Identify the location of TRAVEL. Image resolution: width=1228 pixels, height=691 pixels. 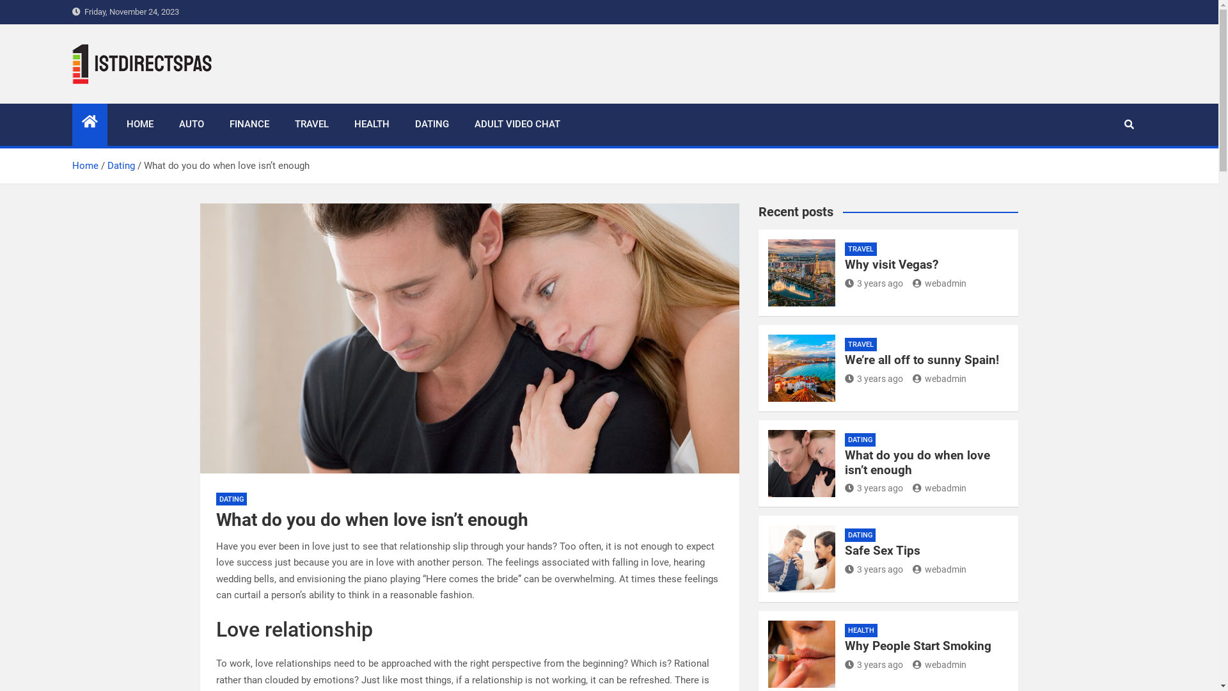
(861, 344).